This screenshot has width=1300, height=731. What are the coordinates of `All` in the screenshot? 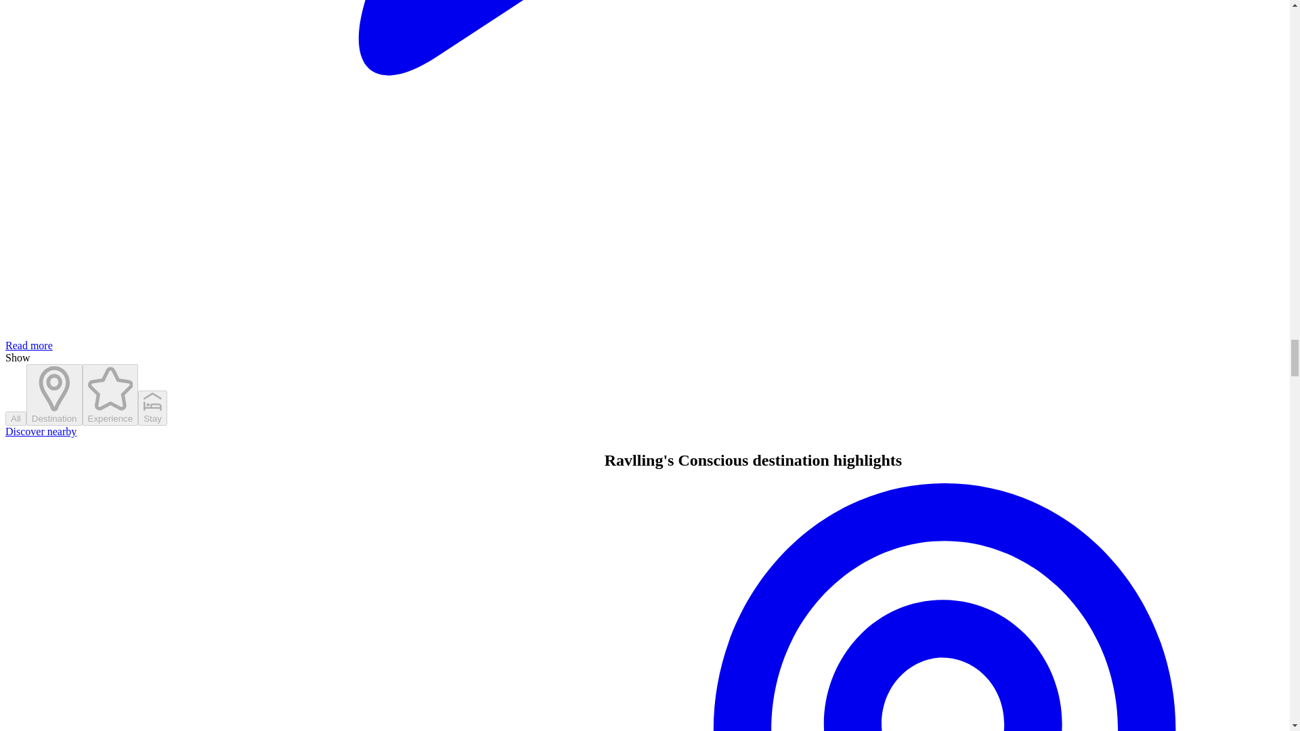 It's located at (15, 418).